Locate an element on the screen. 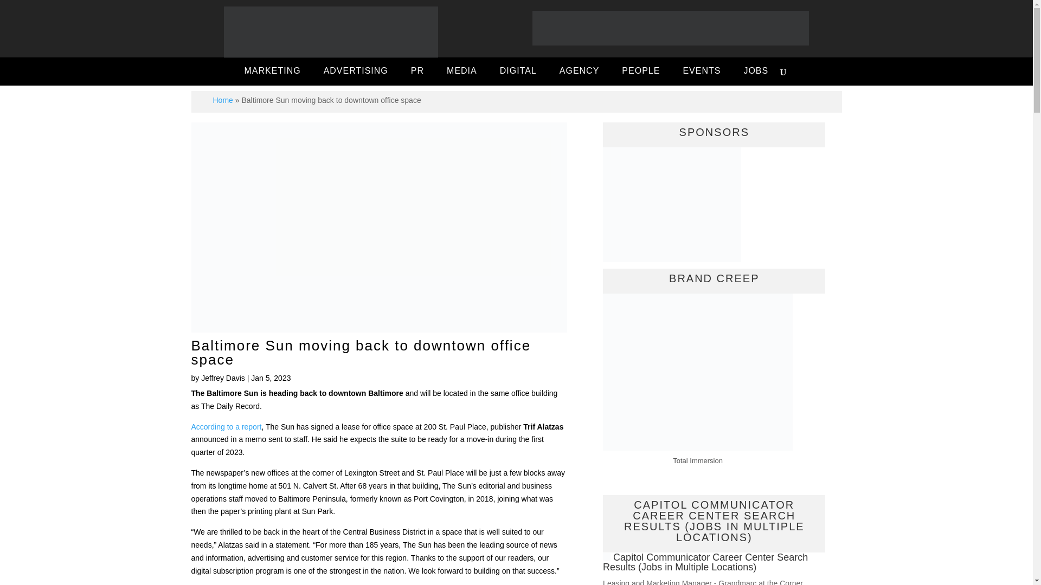 This screenshot has height=585, width=1041. MEDIA is located at coordinates (462, 72).